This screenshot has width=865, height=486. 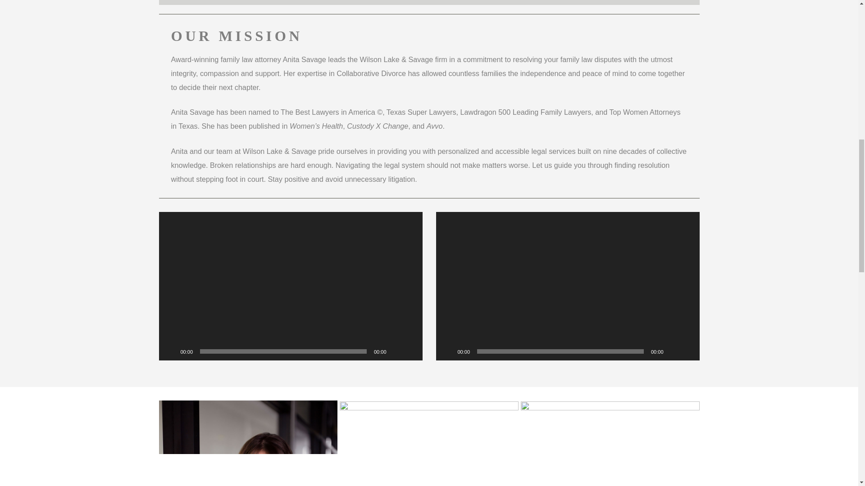 What do you see at coordinates (411, 351) in the screenshot?
I see `Fullscreen` at bounding box center [411, 351].